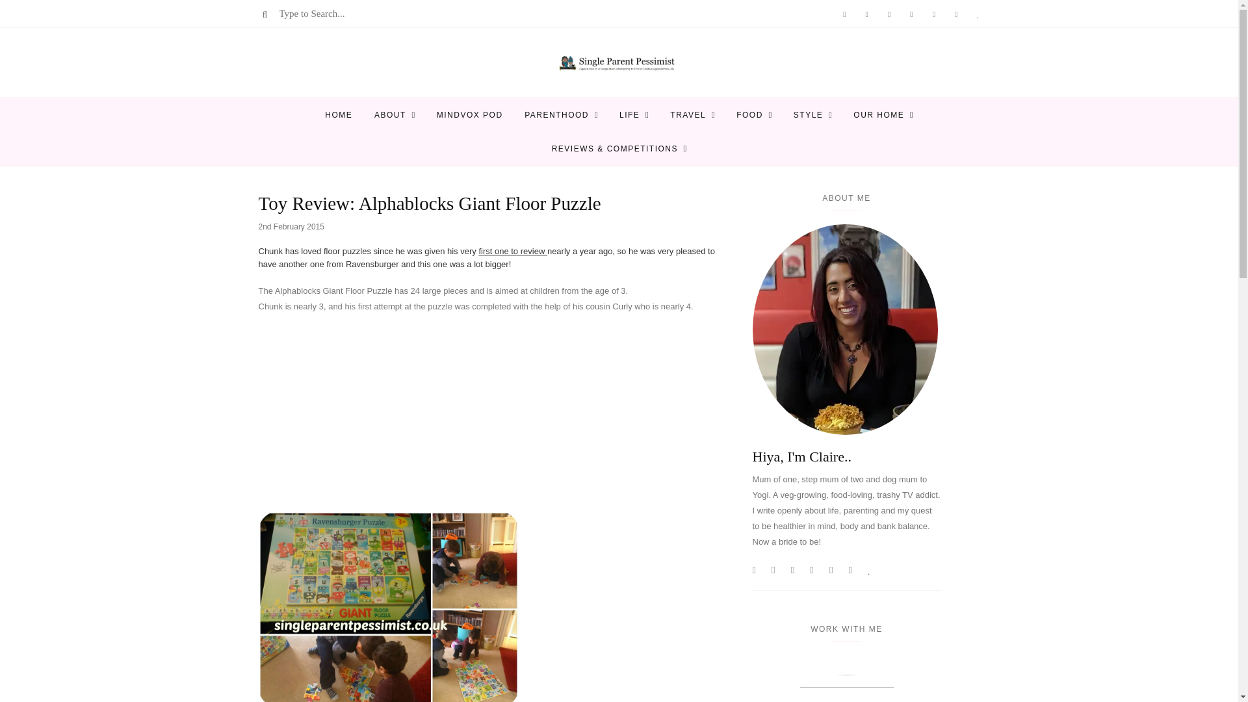  I want to click on PARENTHOOD, so click(556, 115).